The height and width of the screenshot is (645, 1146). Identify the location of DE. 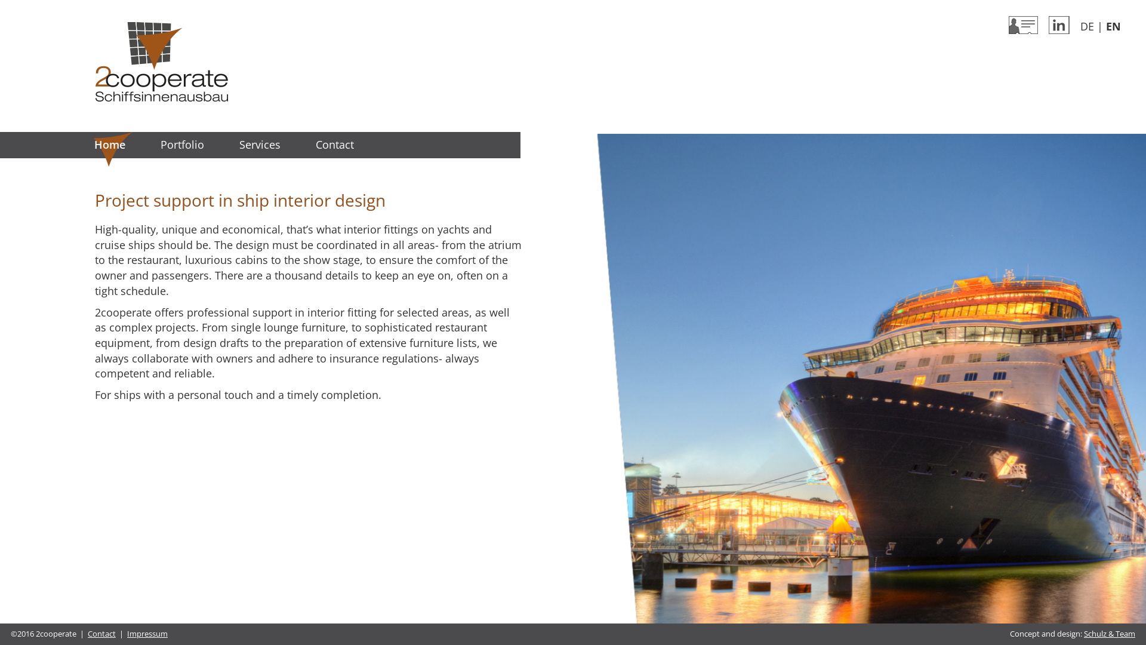
(1088, 26).